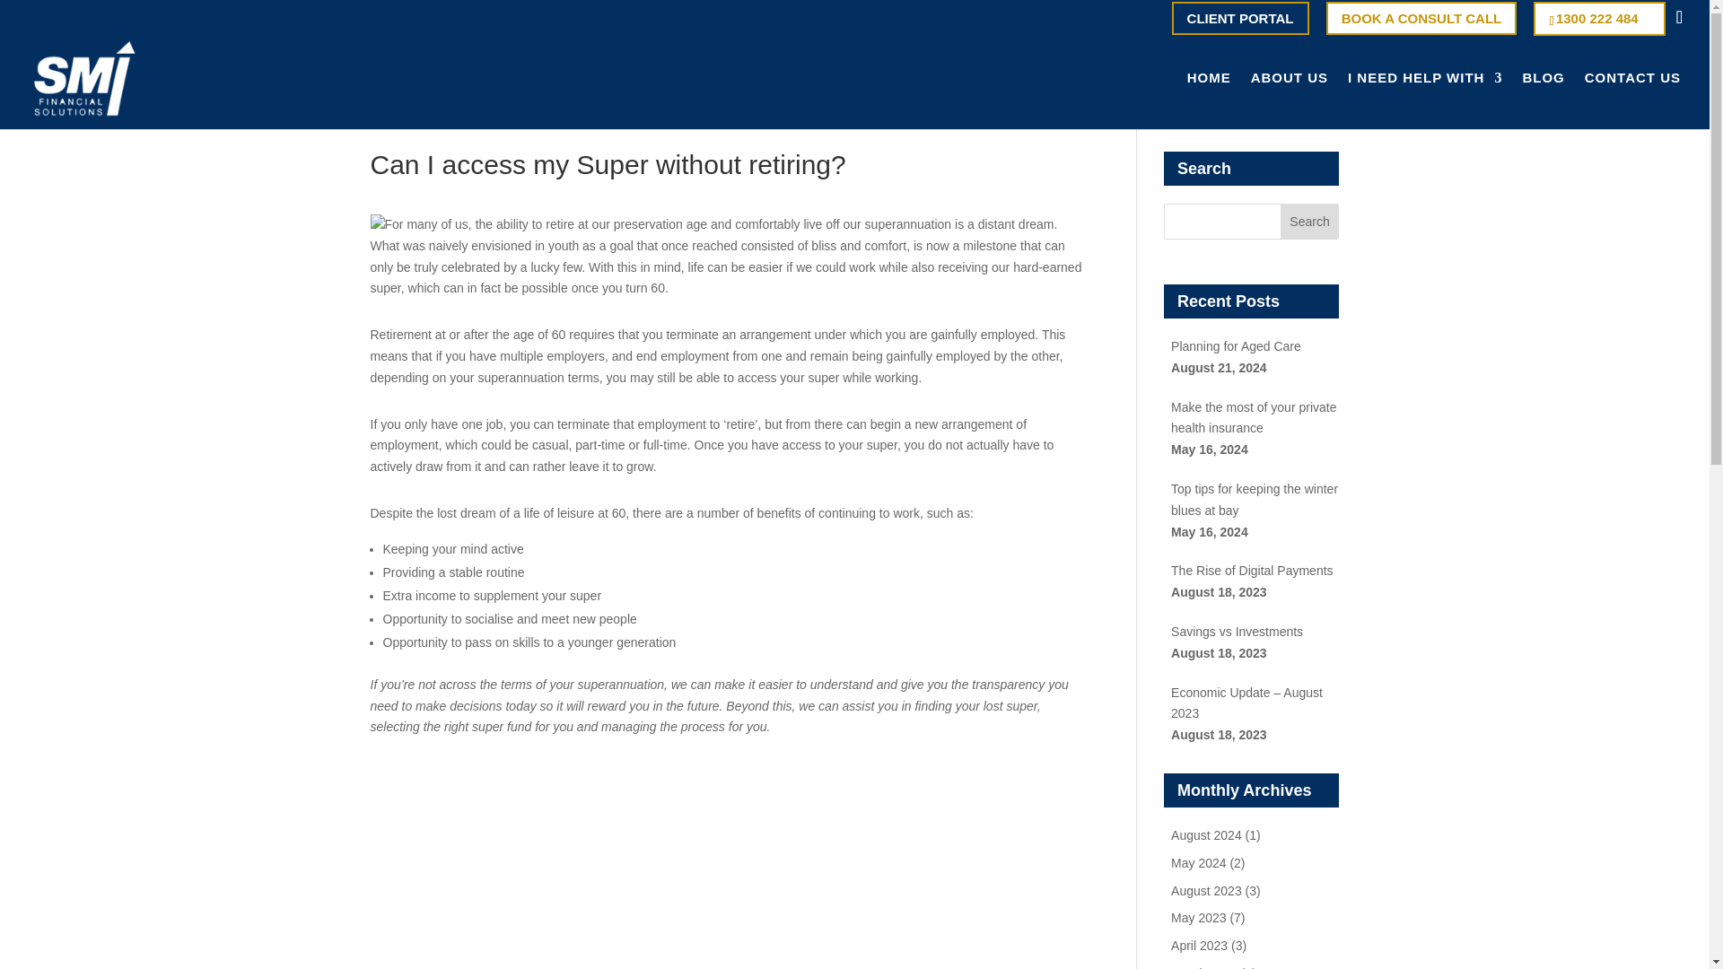 Image resolution: width=1723 pixels, height=969 pixels. Describe the element at coordinates (1421, 18) in the screenshot. I see `BOOK A CONSULT CALL` at that location.